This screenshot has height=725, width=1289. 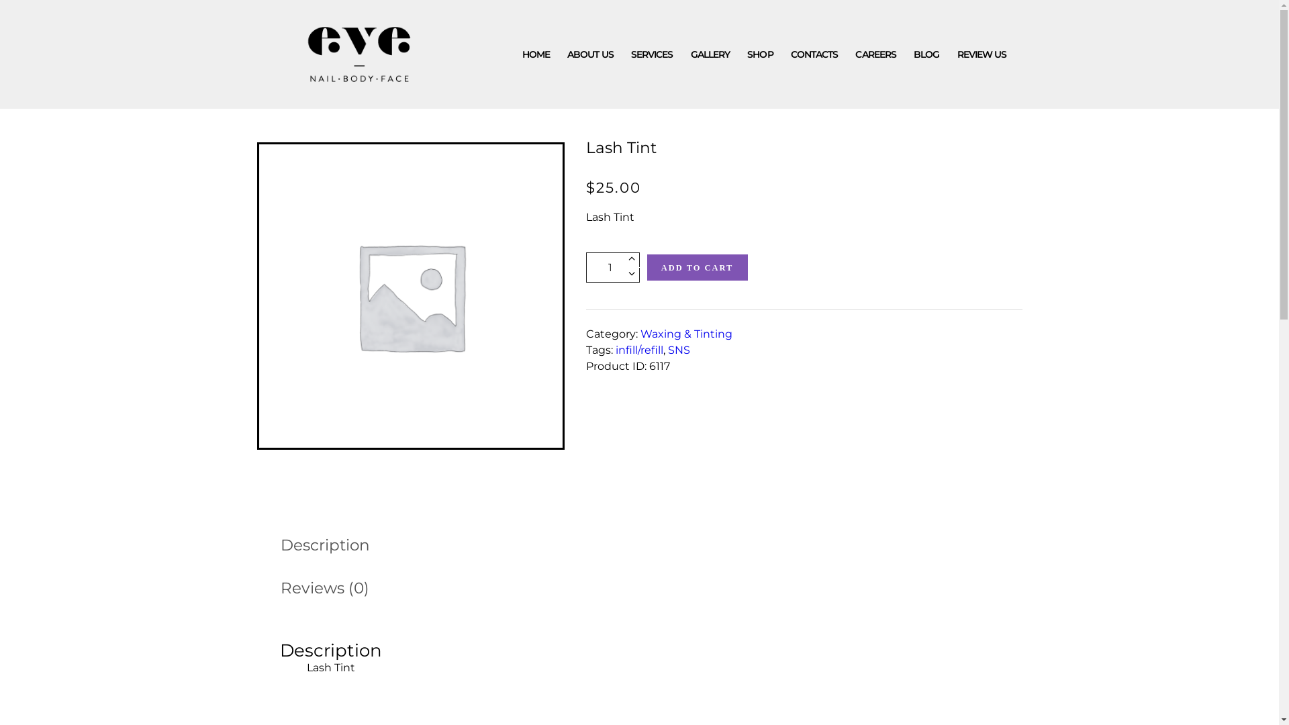 I want to click on Reviews (0), so click(x=325, y=588).